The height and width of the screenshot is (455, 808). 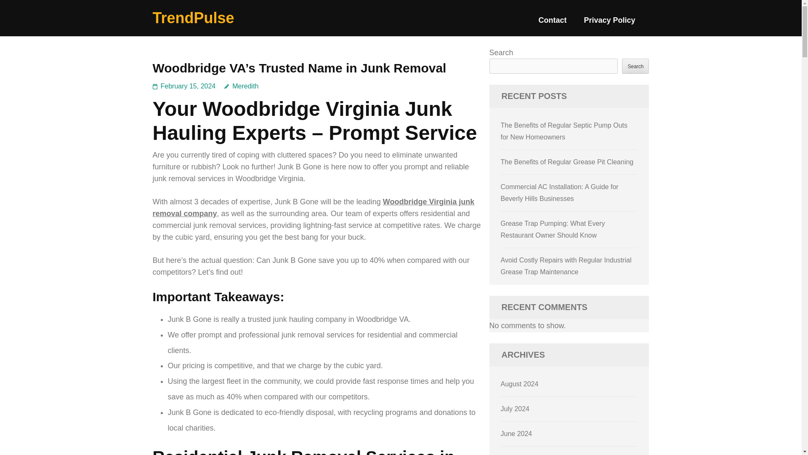 What do you see at coordinates (520, 384) in the screenshot?
I see `August 2024` at bounding box center [520, 384].